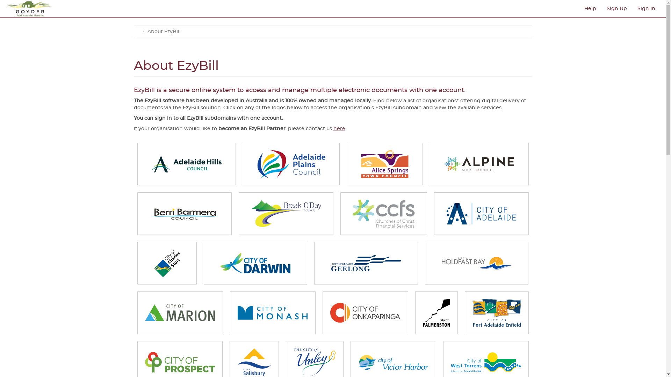  What do you see at coordinates (384, 164) in the screenshot?
I see `Open Alice Springs Town Council EzyBill site in new window.` at bounding box center [384, 164].